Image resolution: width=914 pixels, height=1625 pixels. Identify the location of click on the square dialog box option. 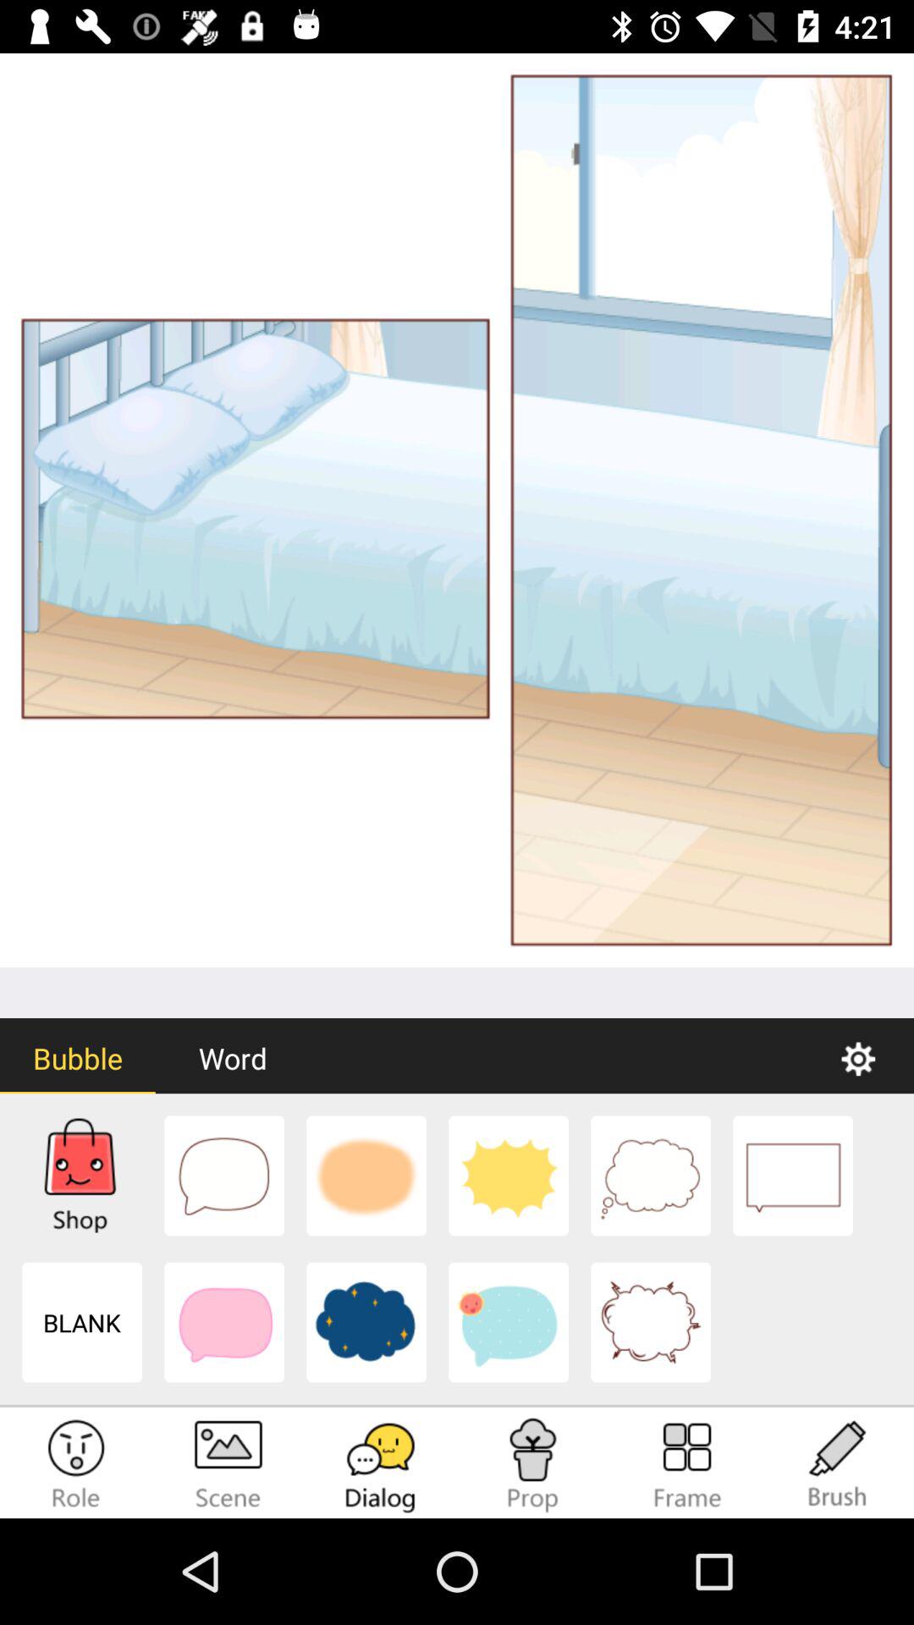
(792, 1176).